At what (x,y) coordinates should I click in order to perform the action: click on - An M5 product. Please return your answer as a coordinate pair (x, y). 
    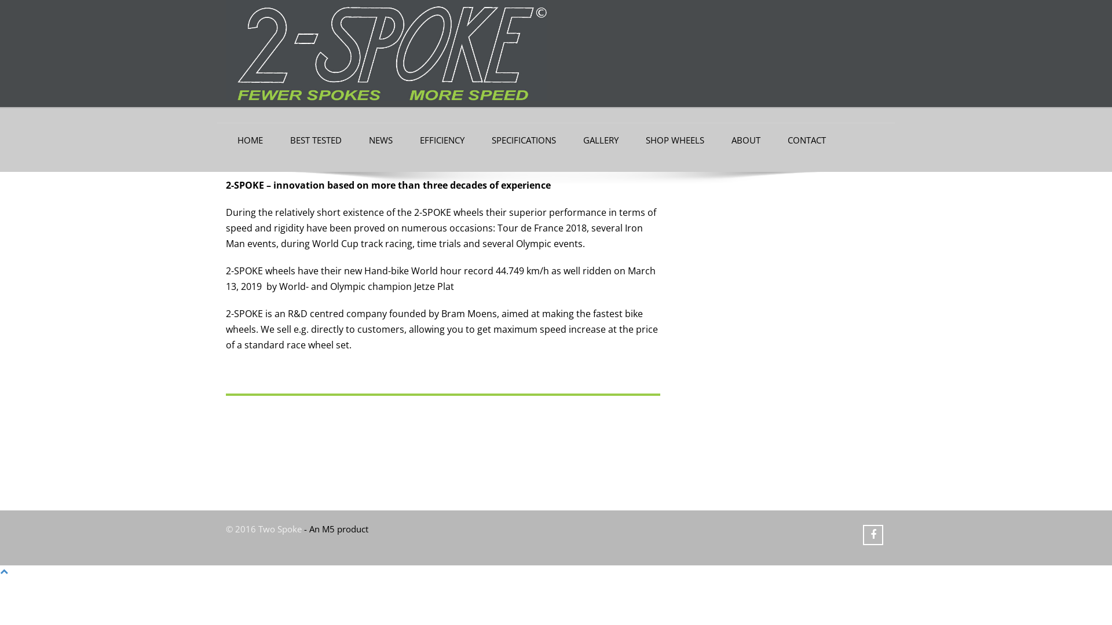
    Looking at the image, I should click on (336, 529).